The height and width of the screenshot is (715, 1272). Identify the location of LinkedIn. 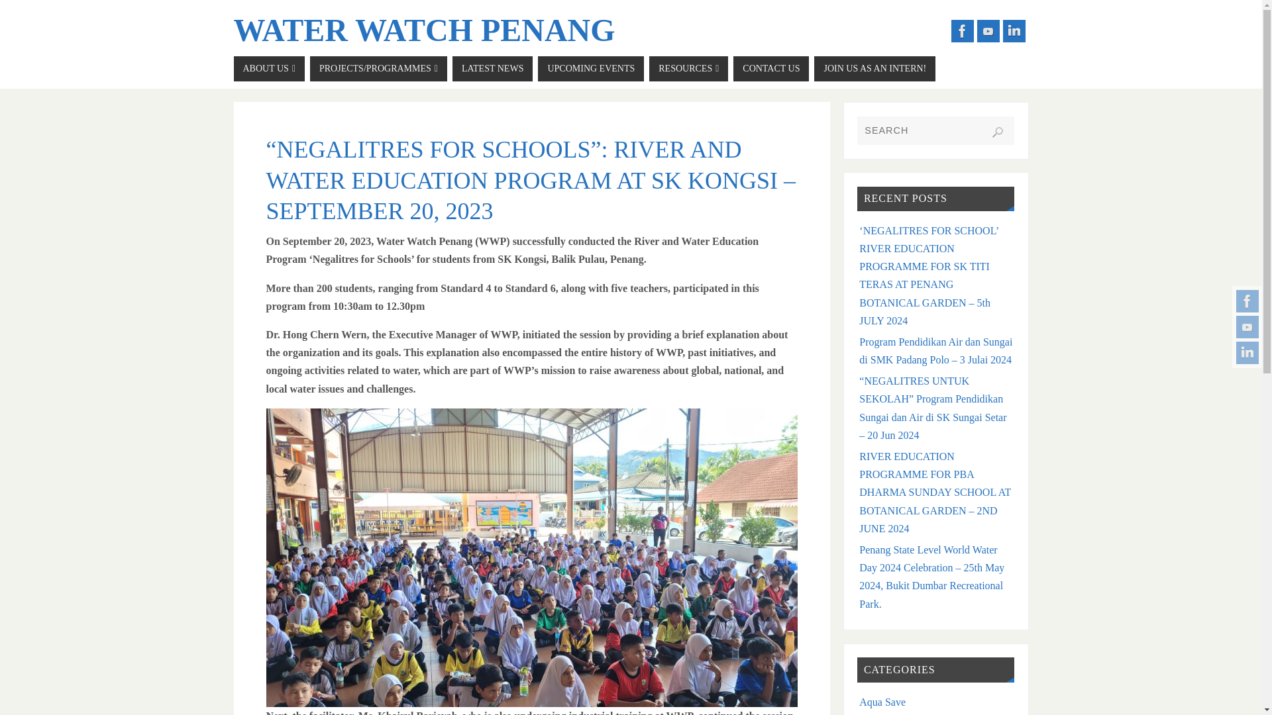
(1247, 352).